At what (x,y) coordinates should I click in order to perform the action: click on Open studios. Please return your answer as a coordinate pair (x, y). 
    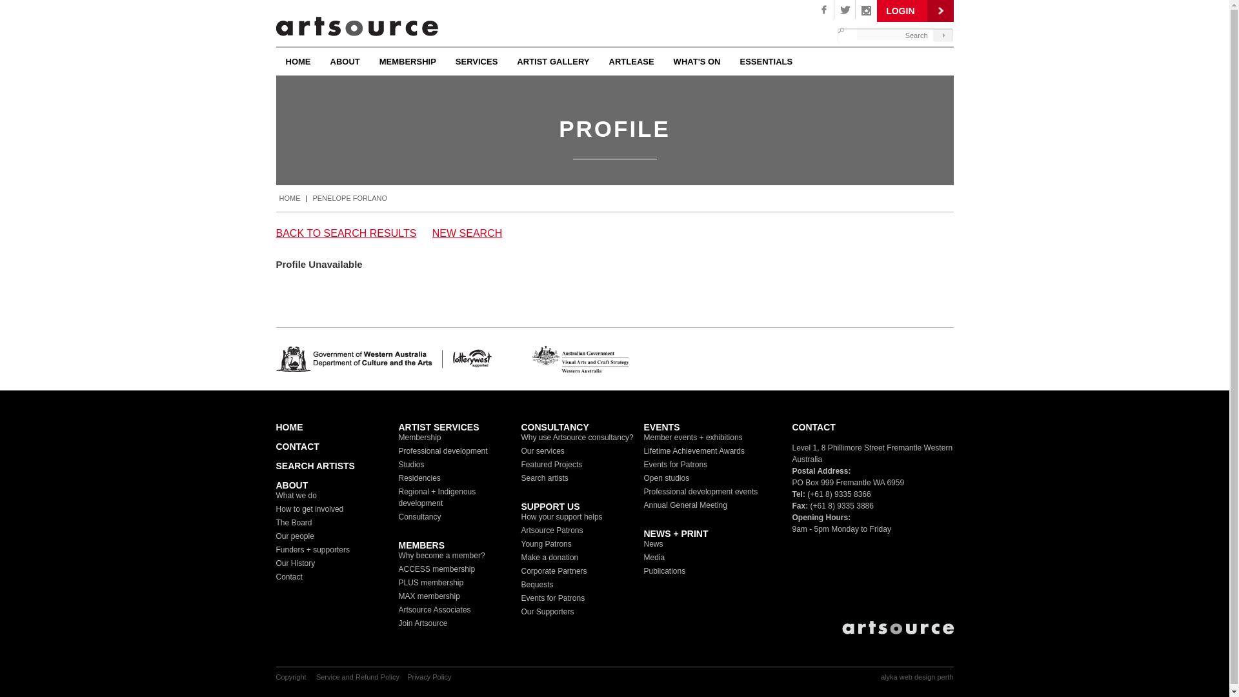
    Looking at the image, I should click on (667, 478).